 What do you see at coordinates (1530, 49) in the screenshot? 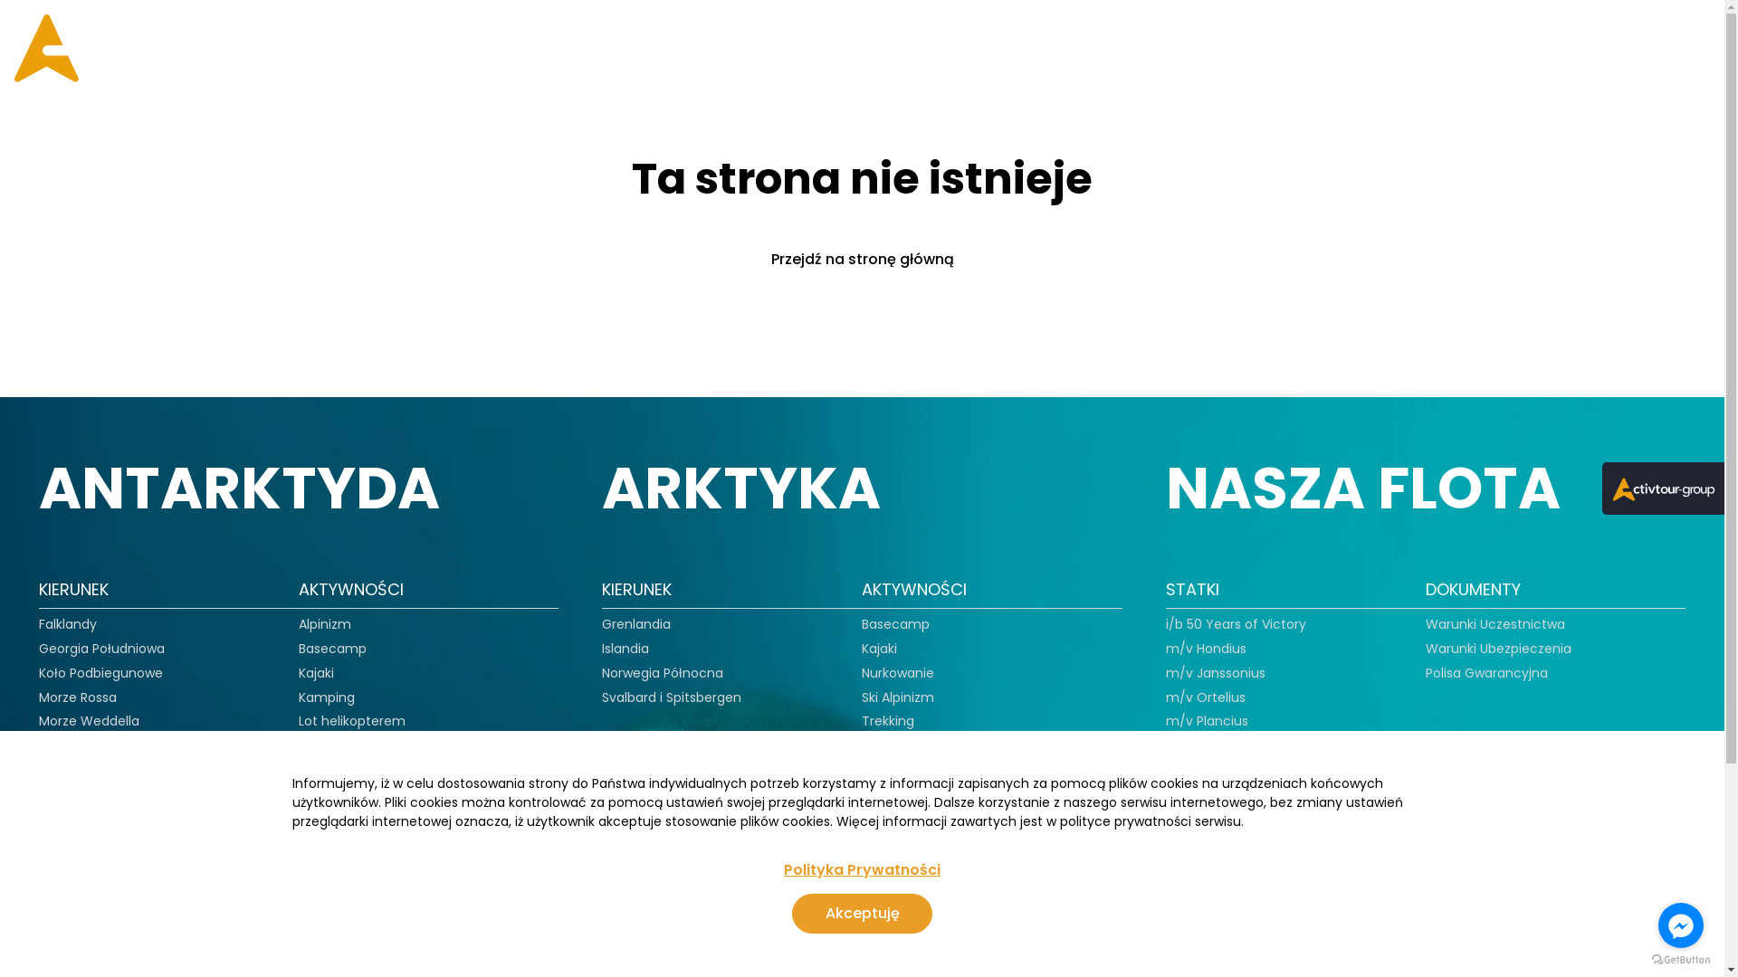
I see `FAQ` at bounding box center [1530, 49].